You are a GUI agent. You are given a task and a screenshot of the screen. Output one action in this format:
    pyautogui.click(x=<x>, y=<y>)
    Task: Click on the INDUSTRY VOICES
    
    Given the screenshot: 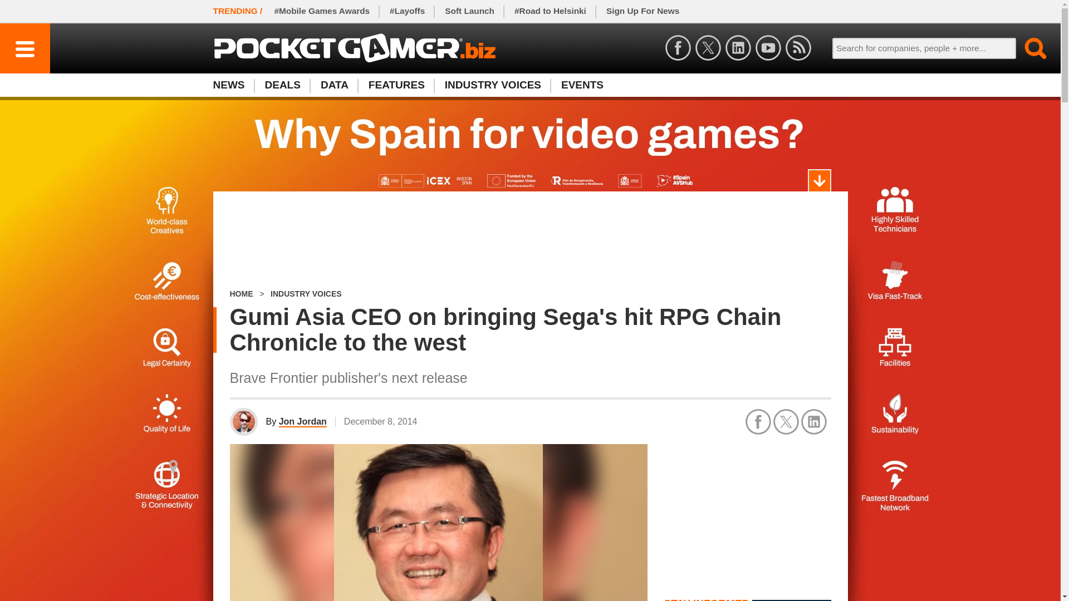 What is the action you would take?
    pyautogui.click(x=493, y=85)
    